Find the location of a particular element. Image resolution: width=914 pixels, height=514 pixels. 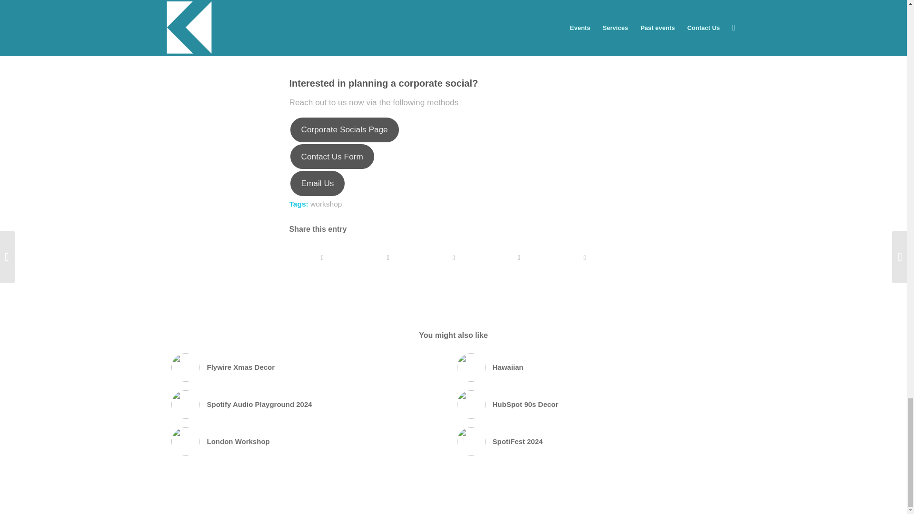

Flywire Xmas Decor is located at coordinates (309, 367).